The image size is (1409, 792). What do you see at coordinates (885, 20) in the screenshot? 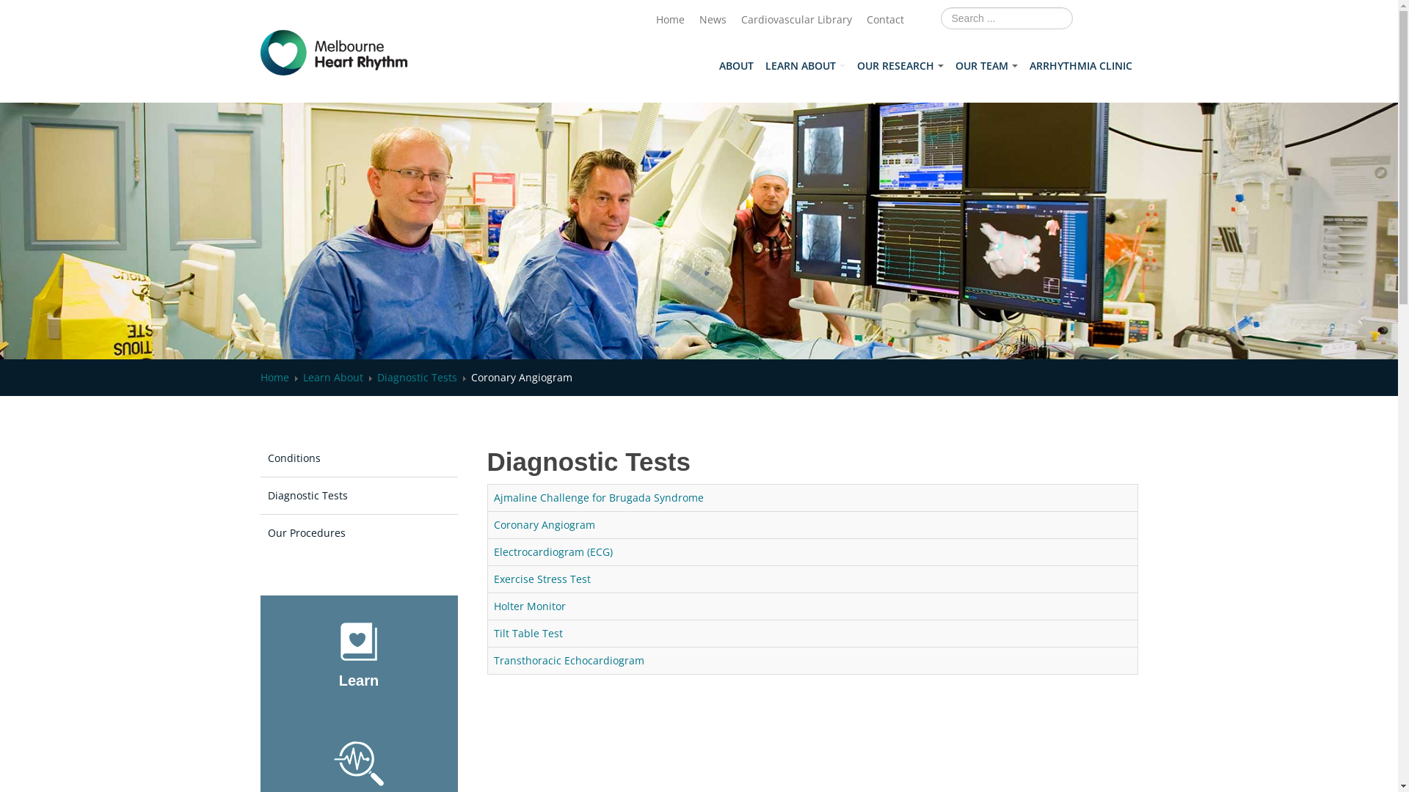
I see `Contact` at bounding box center [885, 20].